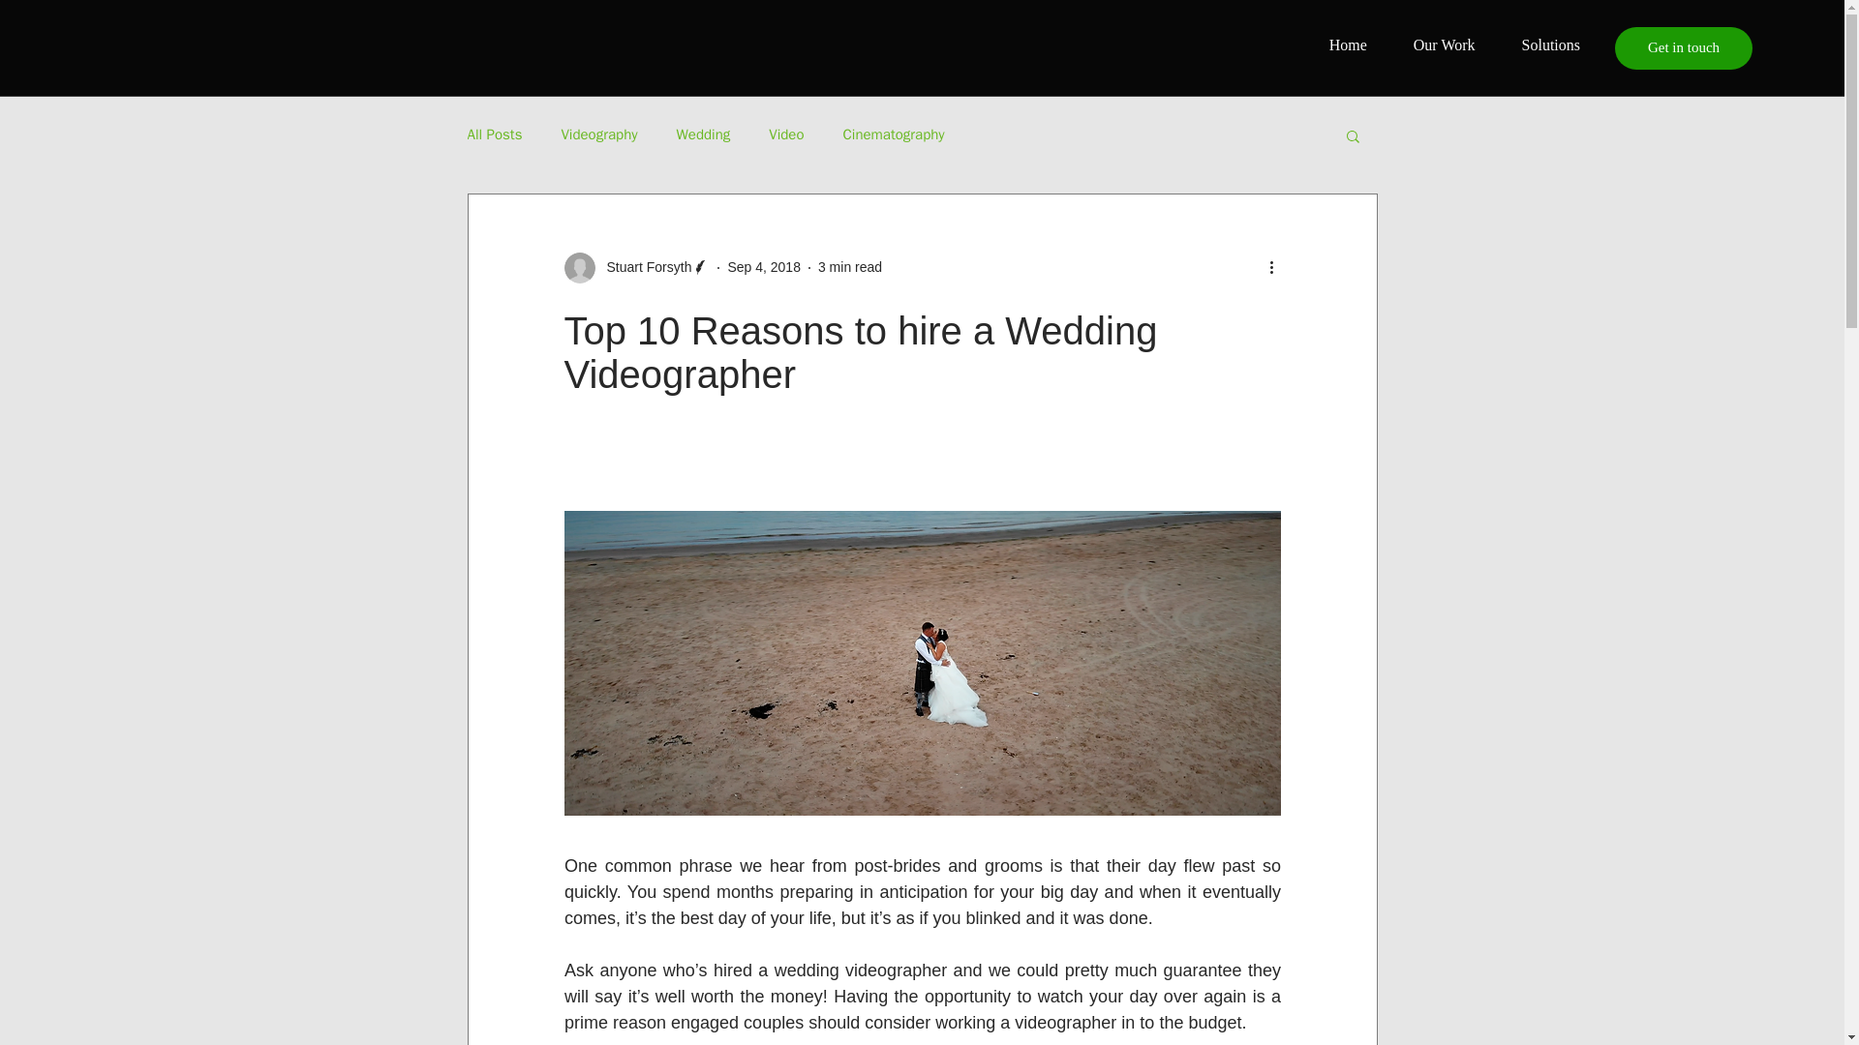 This screenshot has height=1045, width=1859. I want to click on 3 min read, so click(849, 267).